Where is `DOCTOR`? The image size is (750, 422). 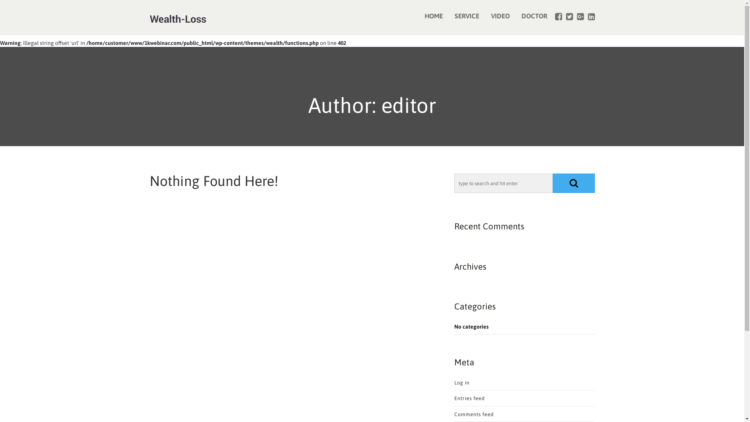 DOCTOR is located at coordinates (534, 16).